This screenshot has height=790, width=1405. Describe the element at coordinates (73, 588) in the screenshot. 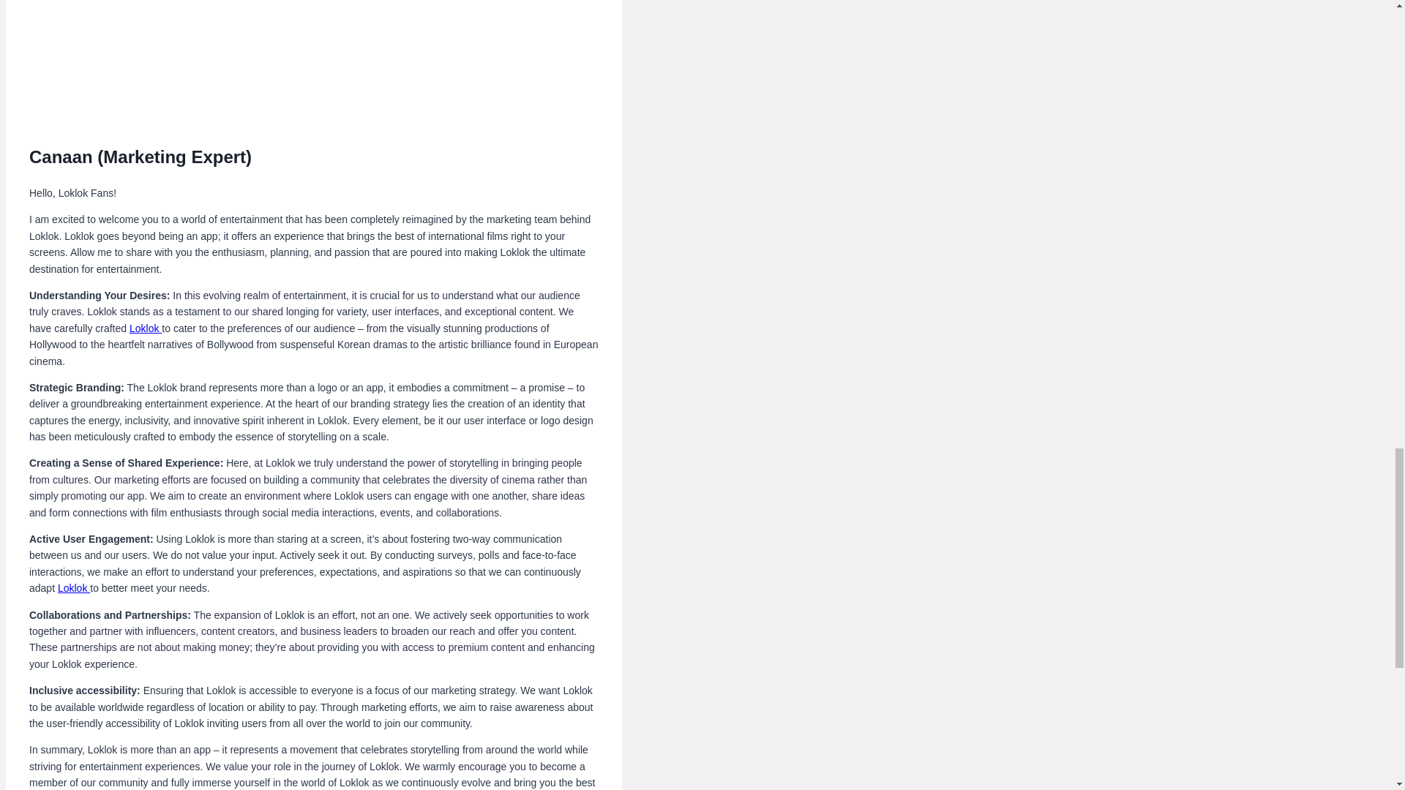

I see `Loklok` at that location.